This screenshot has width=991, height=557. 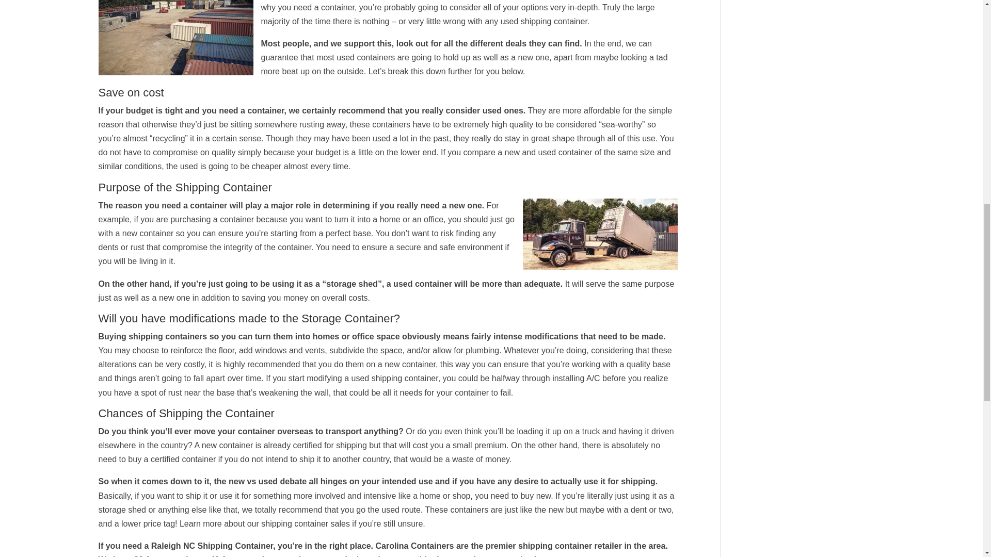 What do you see at coordinates (170, 556) in the screenshot?
I see `20-foot containers` at bounding box center [170, 556].